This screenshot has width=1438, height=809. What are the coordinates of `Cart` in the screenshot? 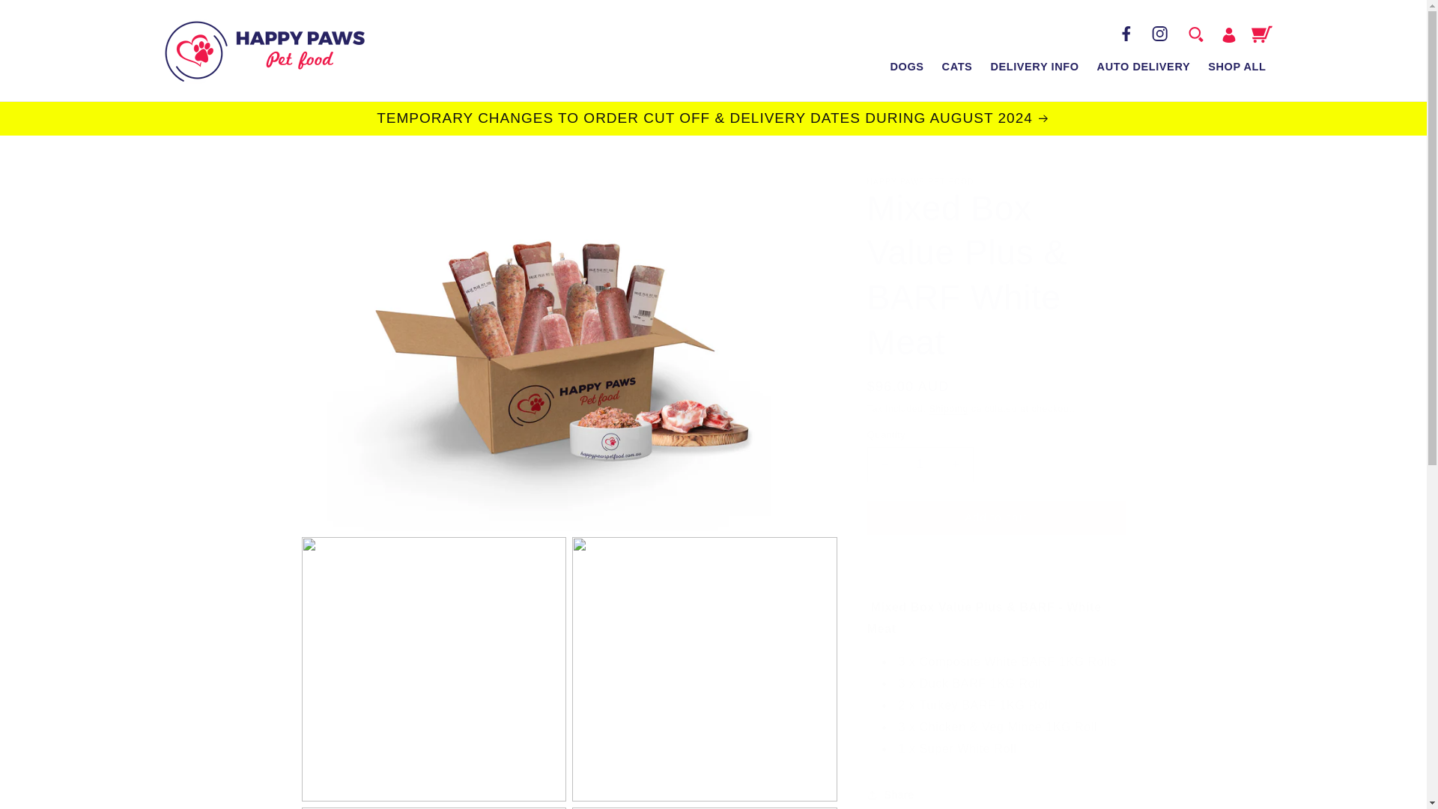 It's located at (1261, 34).